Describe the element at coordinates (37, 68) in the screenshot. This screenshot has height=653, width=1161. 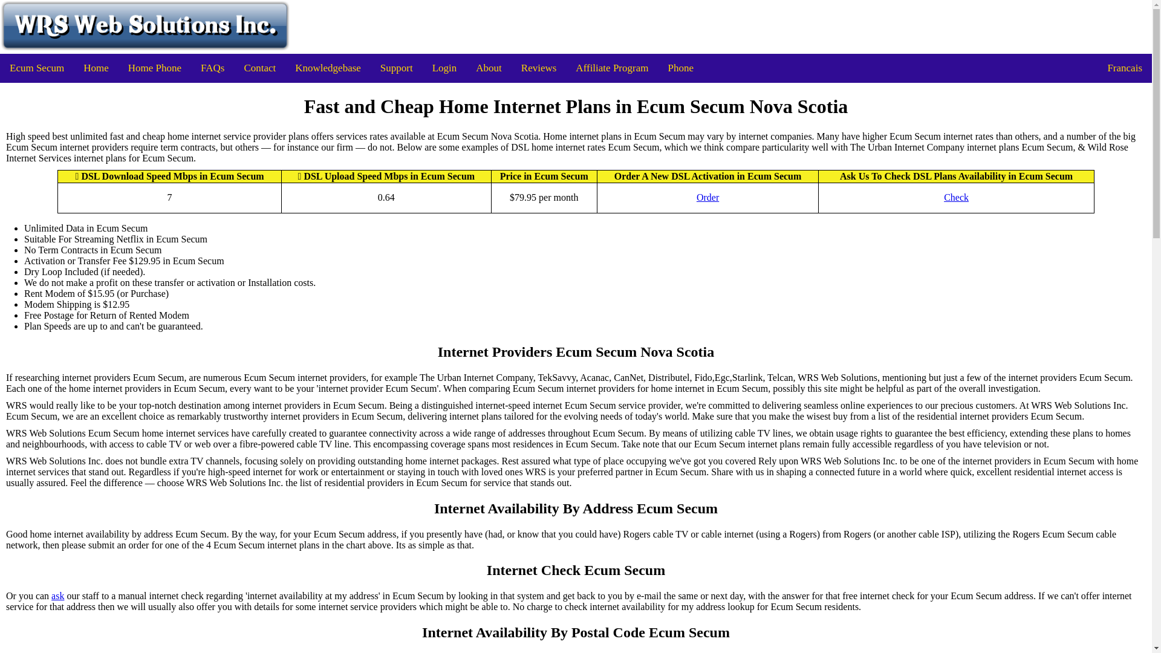
I see `Ecum Secum` at that location.